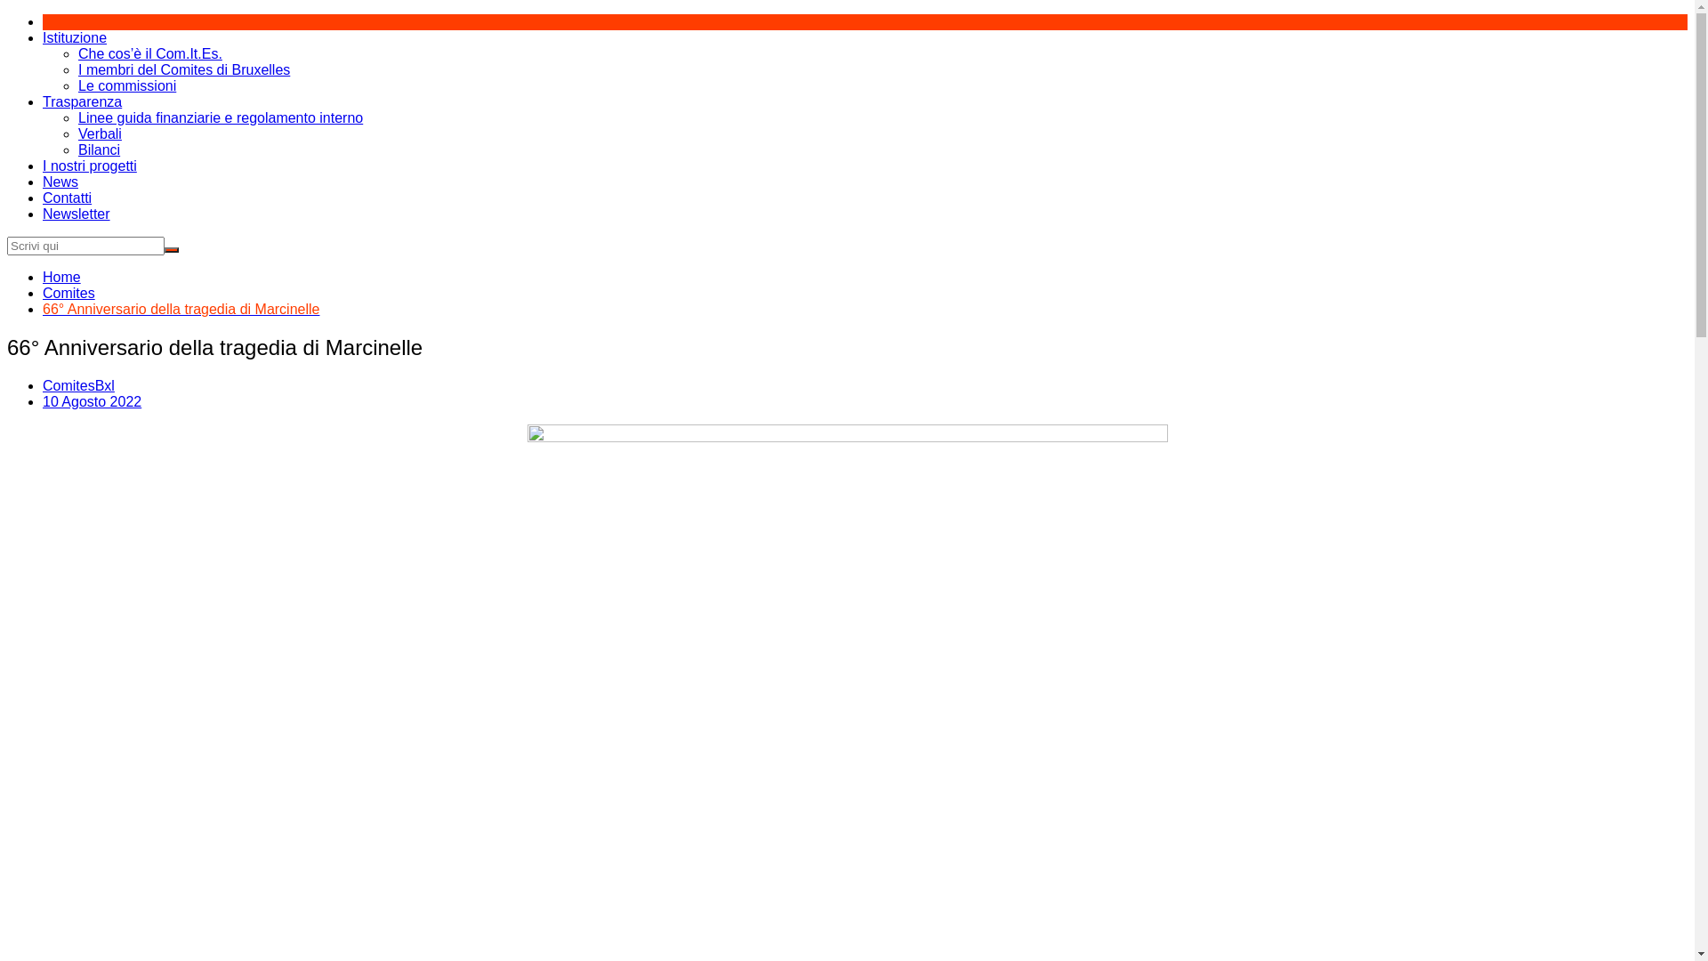  What do you see at coordinates (7, 14) in the screenshot?
I see `Salta al contenuto` at bounding box center [7, 14].